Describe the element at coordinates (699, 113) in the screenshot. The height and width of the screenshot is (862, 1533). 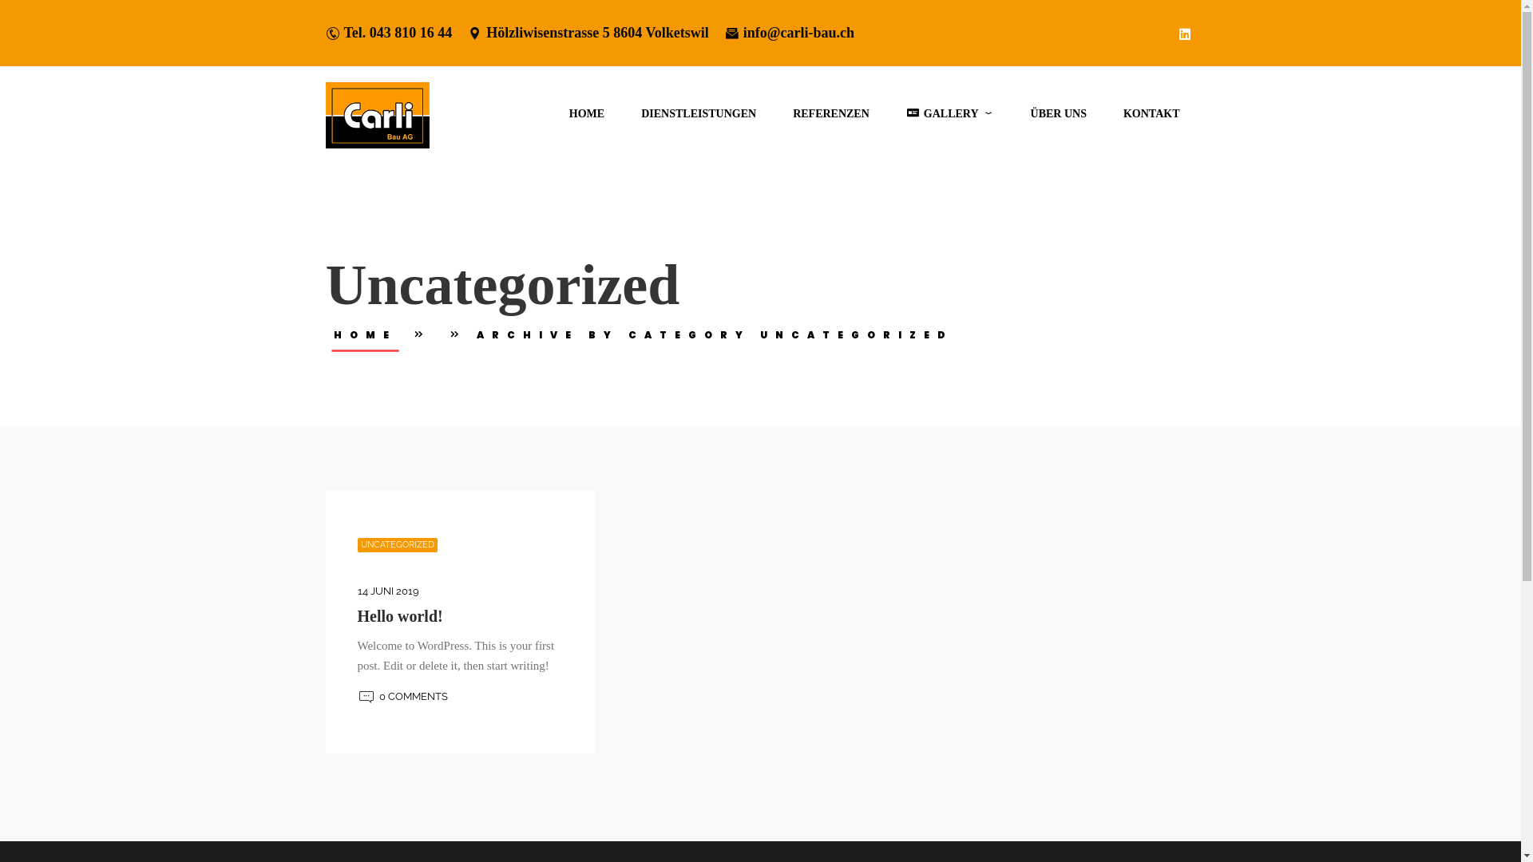
I see `DIENSTLEISTUNGEN` at that location.